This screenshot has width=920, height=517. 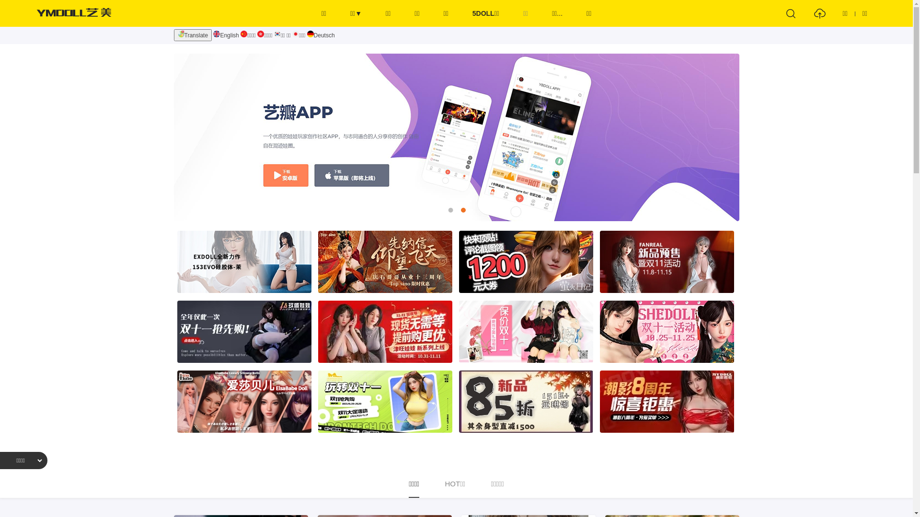 I want to click on Deutsch, so click(x=321, y=35).